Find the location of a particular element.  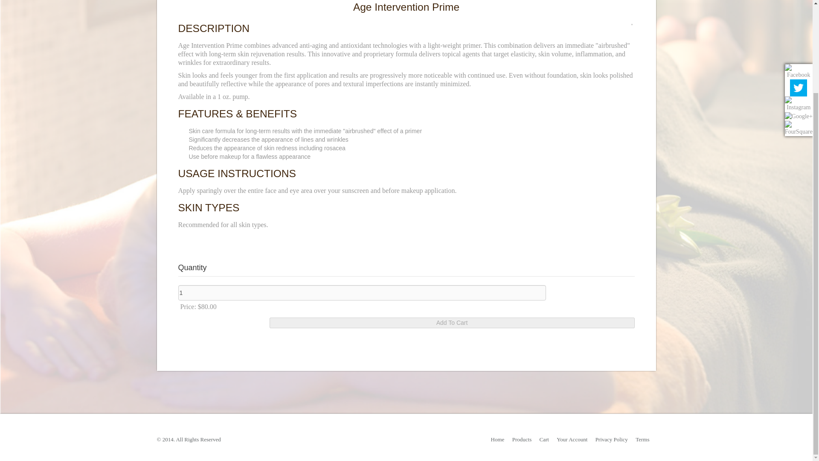

Your Account is located at coordinates (572, 439).